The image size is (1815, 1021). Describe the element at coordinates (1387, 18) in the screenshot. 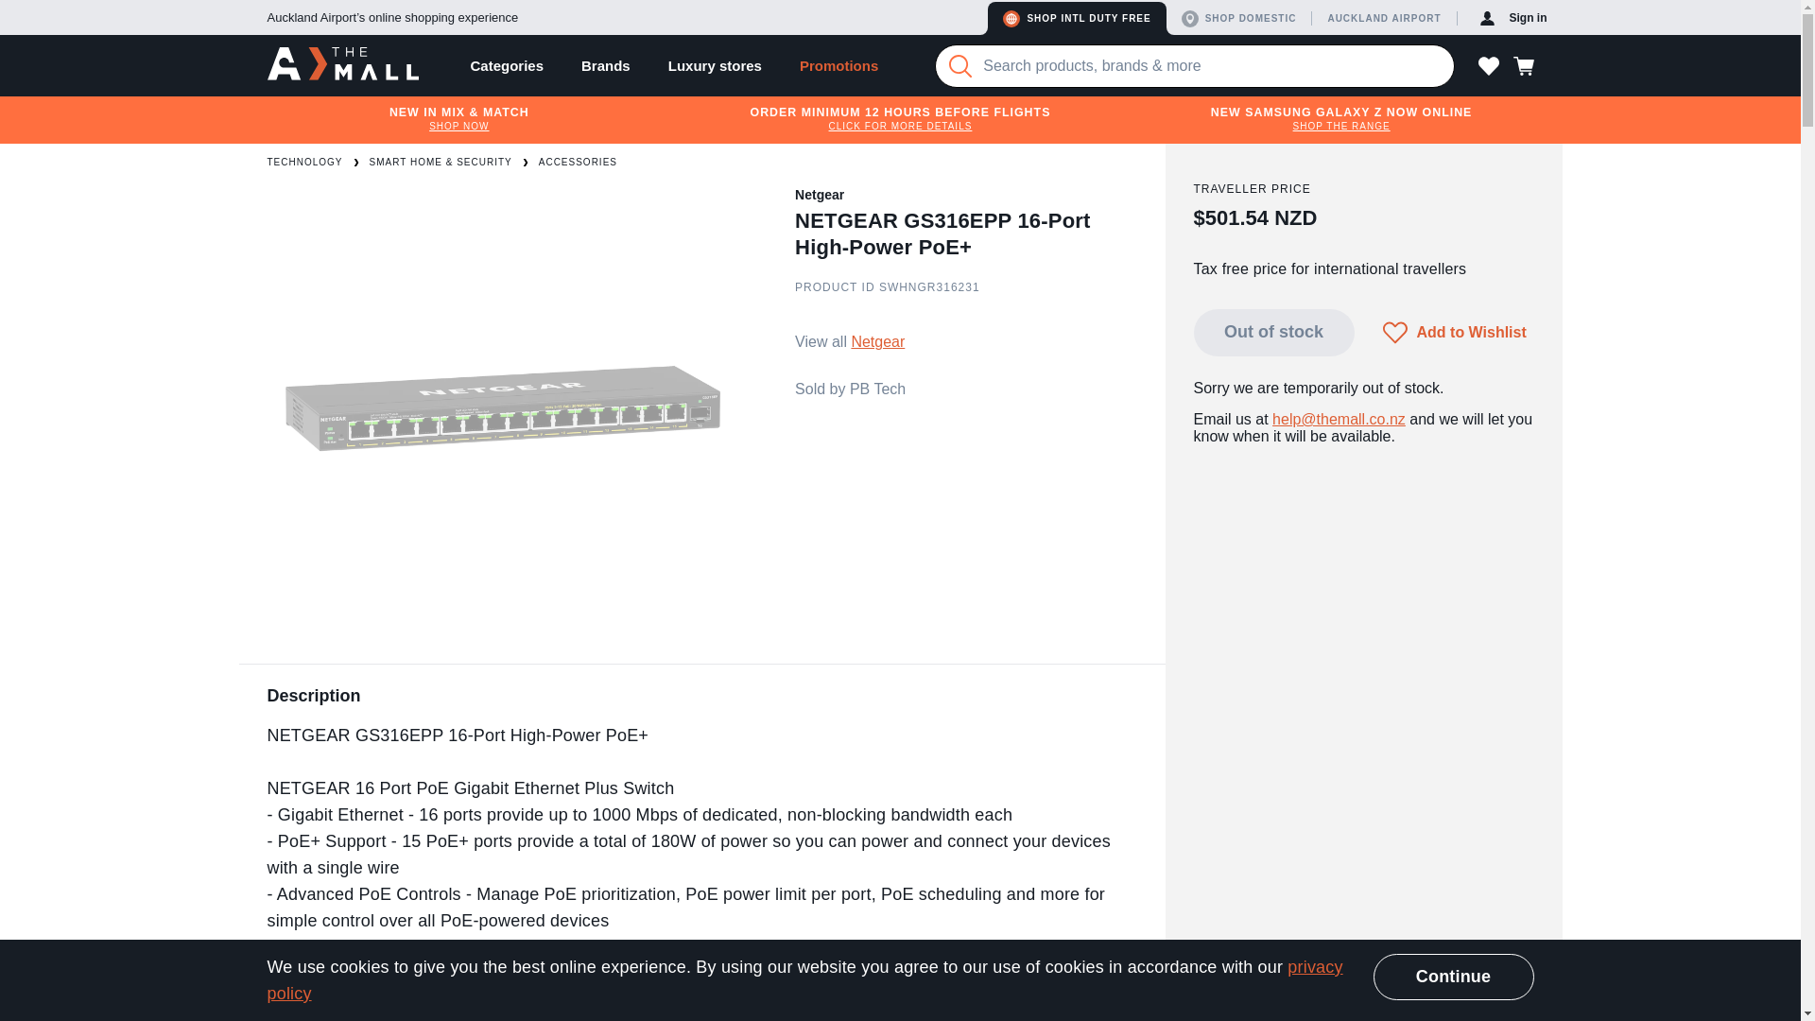

I see `AUCKLAND AIRPORT` at that location.